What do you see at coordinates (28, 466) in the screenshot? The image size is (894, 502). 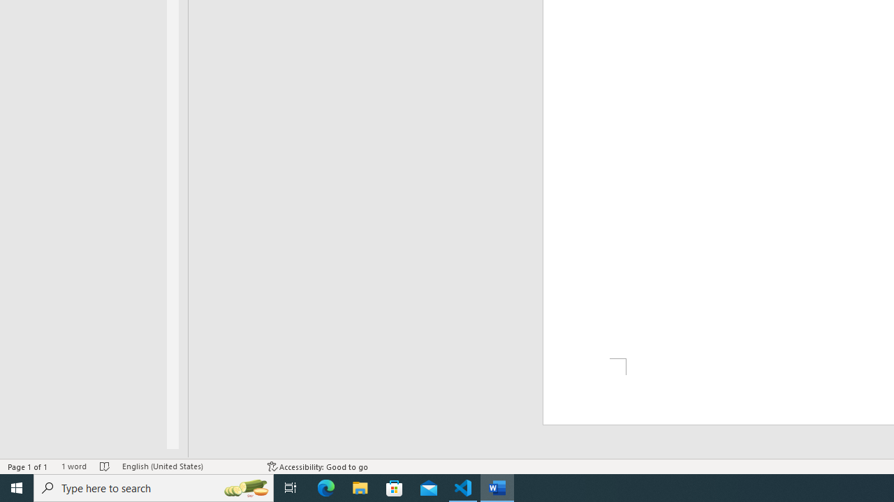 I see `Page Number Page 1 of 1` at bounding box center [28, 466].